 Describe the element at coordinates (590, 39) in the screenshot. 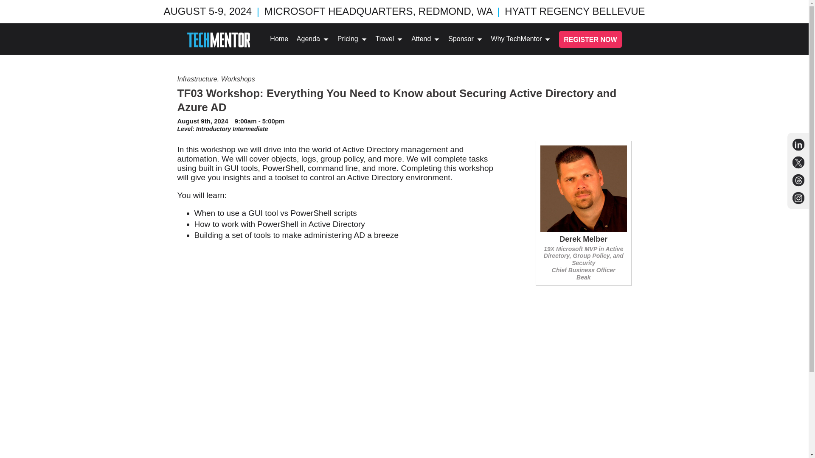

I see `REGISTER NOW` at that location.